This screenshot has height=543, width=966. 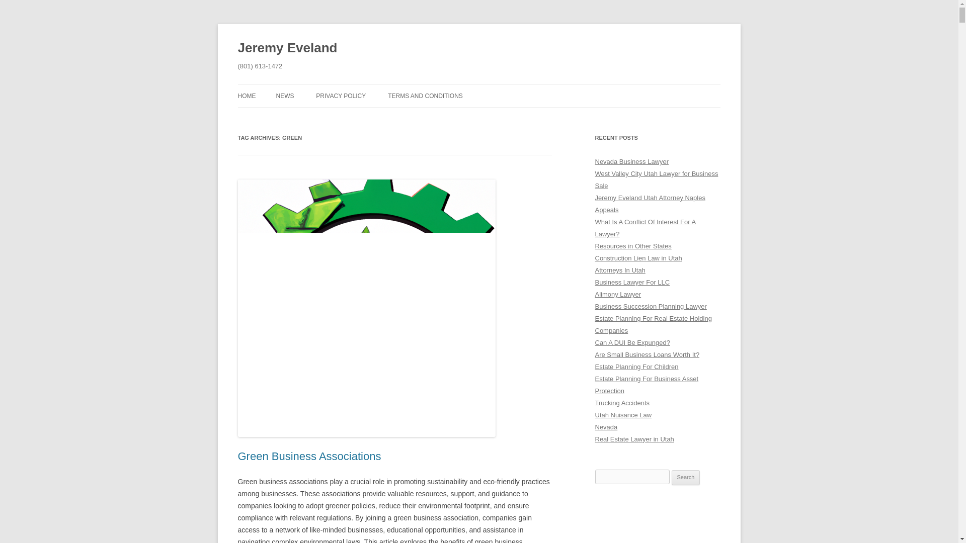 I want to click on TERMS AND CONDITIONS, so click(x=425, y=96).